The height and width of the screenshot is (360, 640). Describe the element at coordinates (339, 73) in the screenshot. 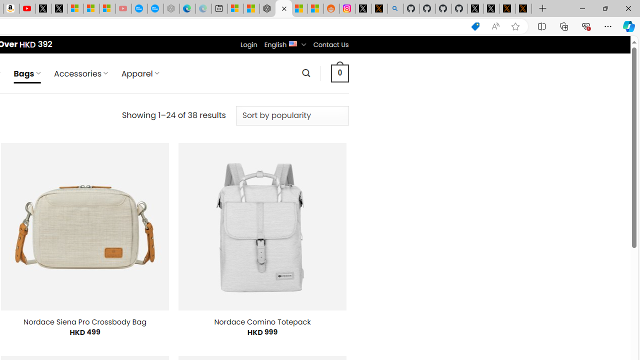

I see `  0  ` at that location.